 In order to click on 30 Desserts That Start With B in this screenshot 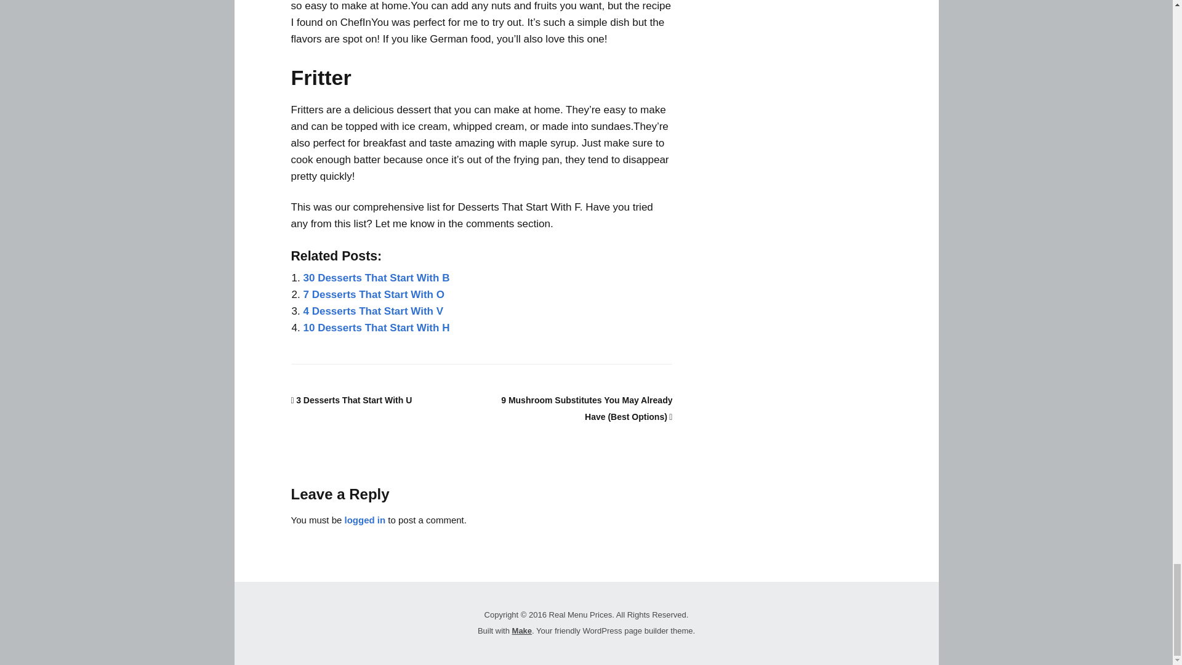, I will do `click(376, 278)`.